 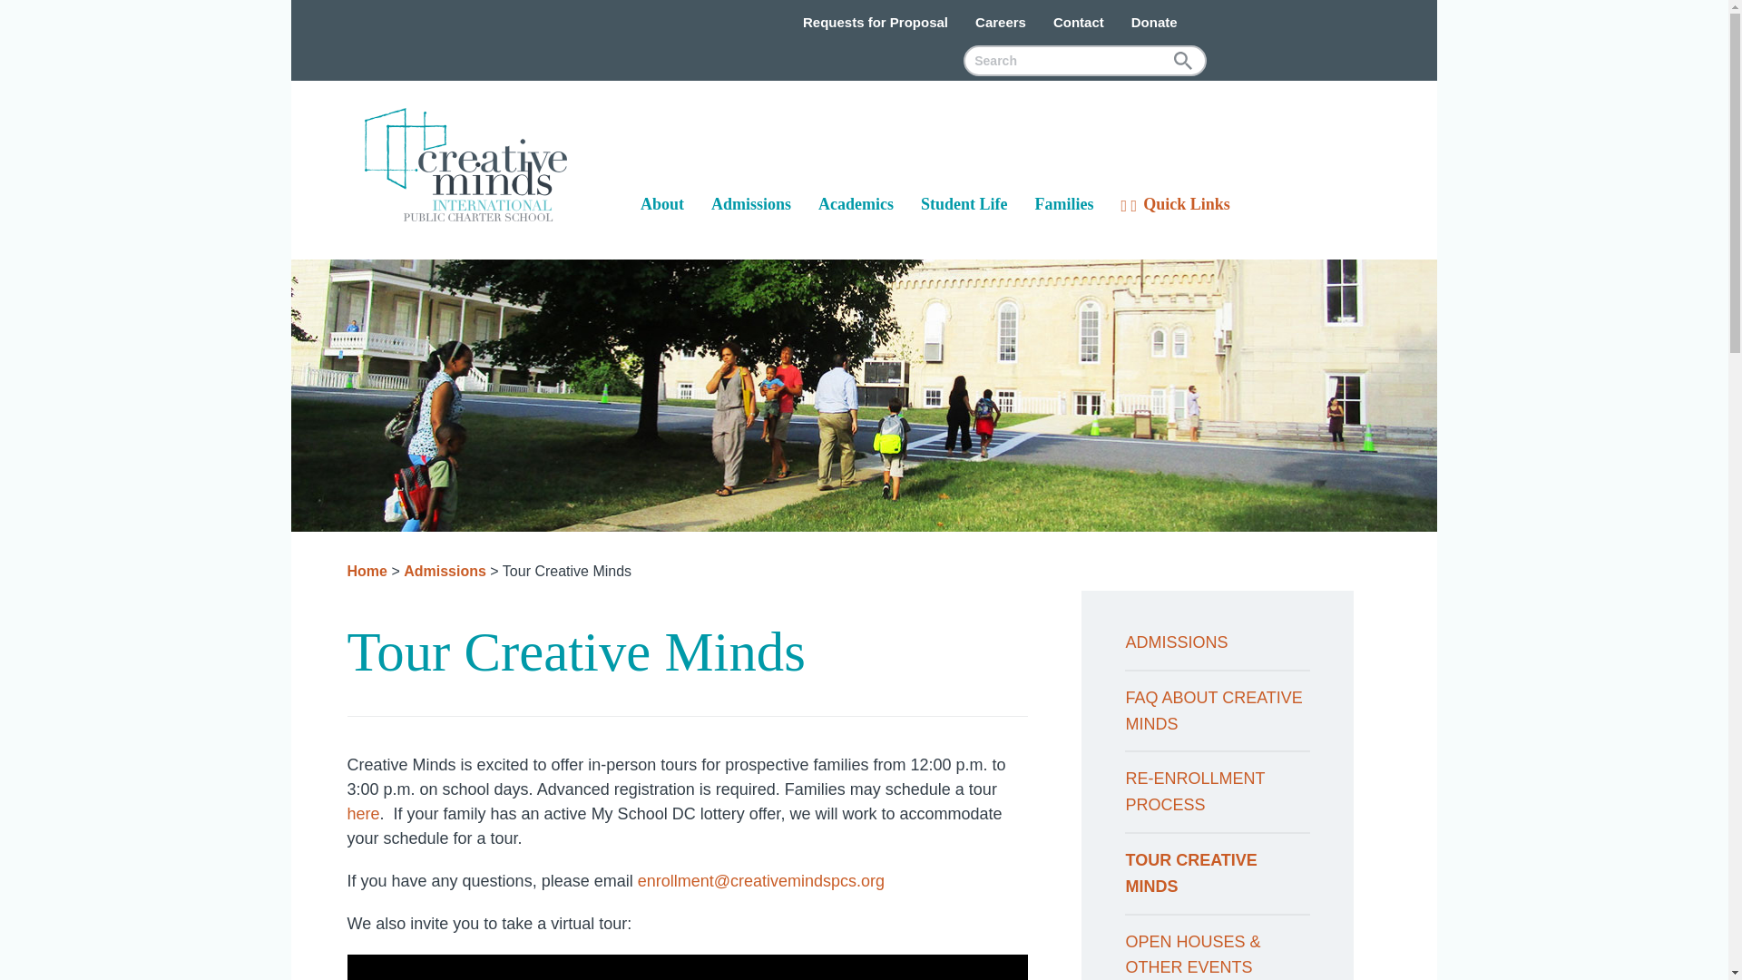 I want to click on Requests for Proposal, so click(x=875, y=22).